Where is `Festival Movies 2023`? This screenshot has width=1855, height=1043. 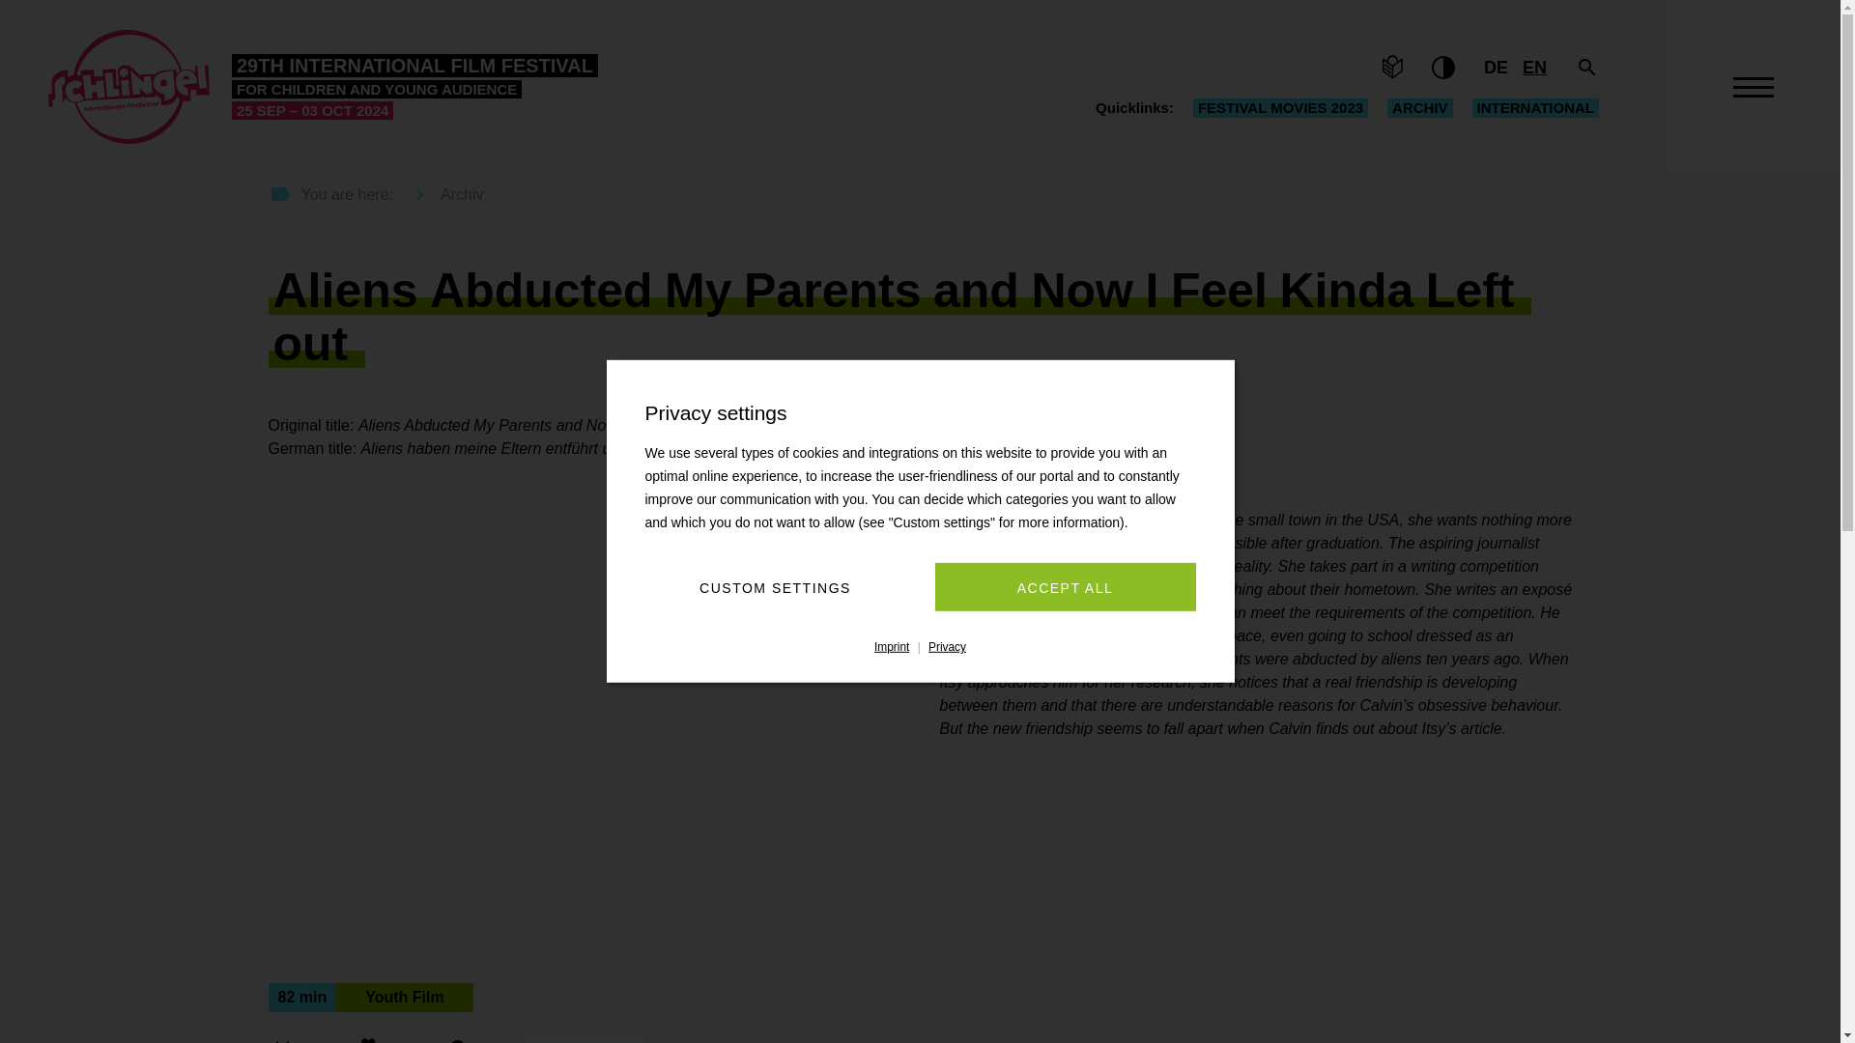 Festival Movies 2023 is located at coordinates (1280, 108).